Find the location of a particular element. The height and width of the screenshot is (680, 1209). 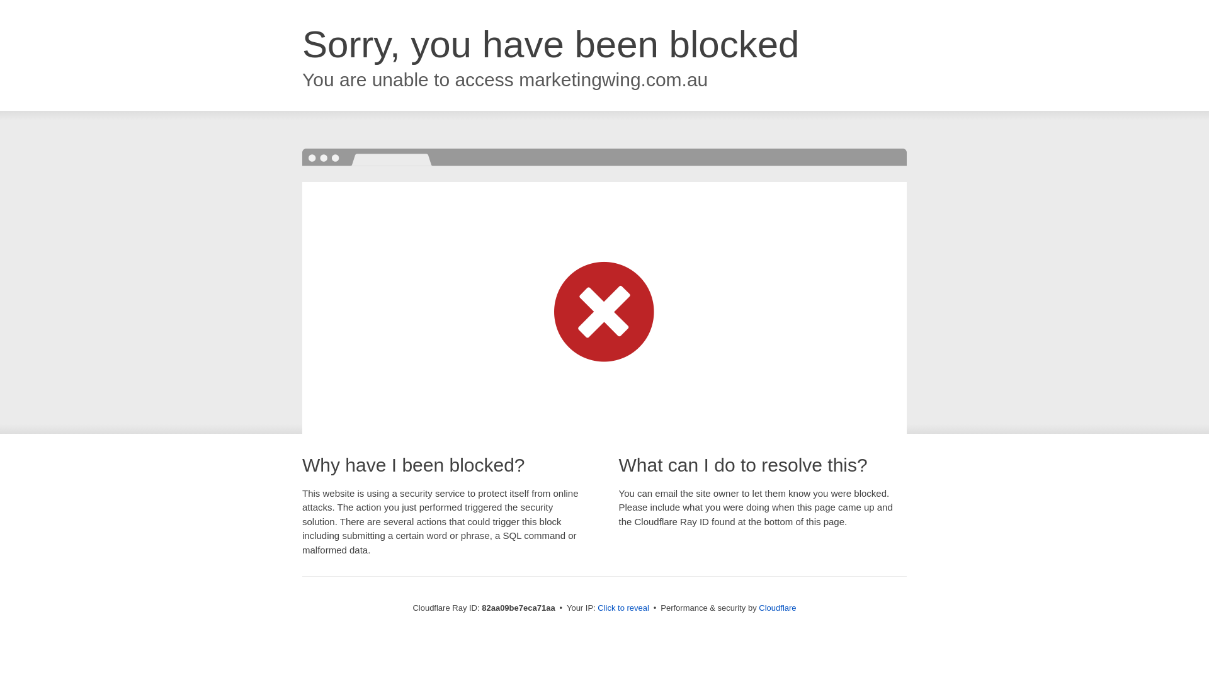

Cloudflare is located at coordinates (777, 608).